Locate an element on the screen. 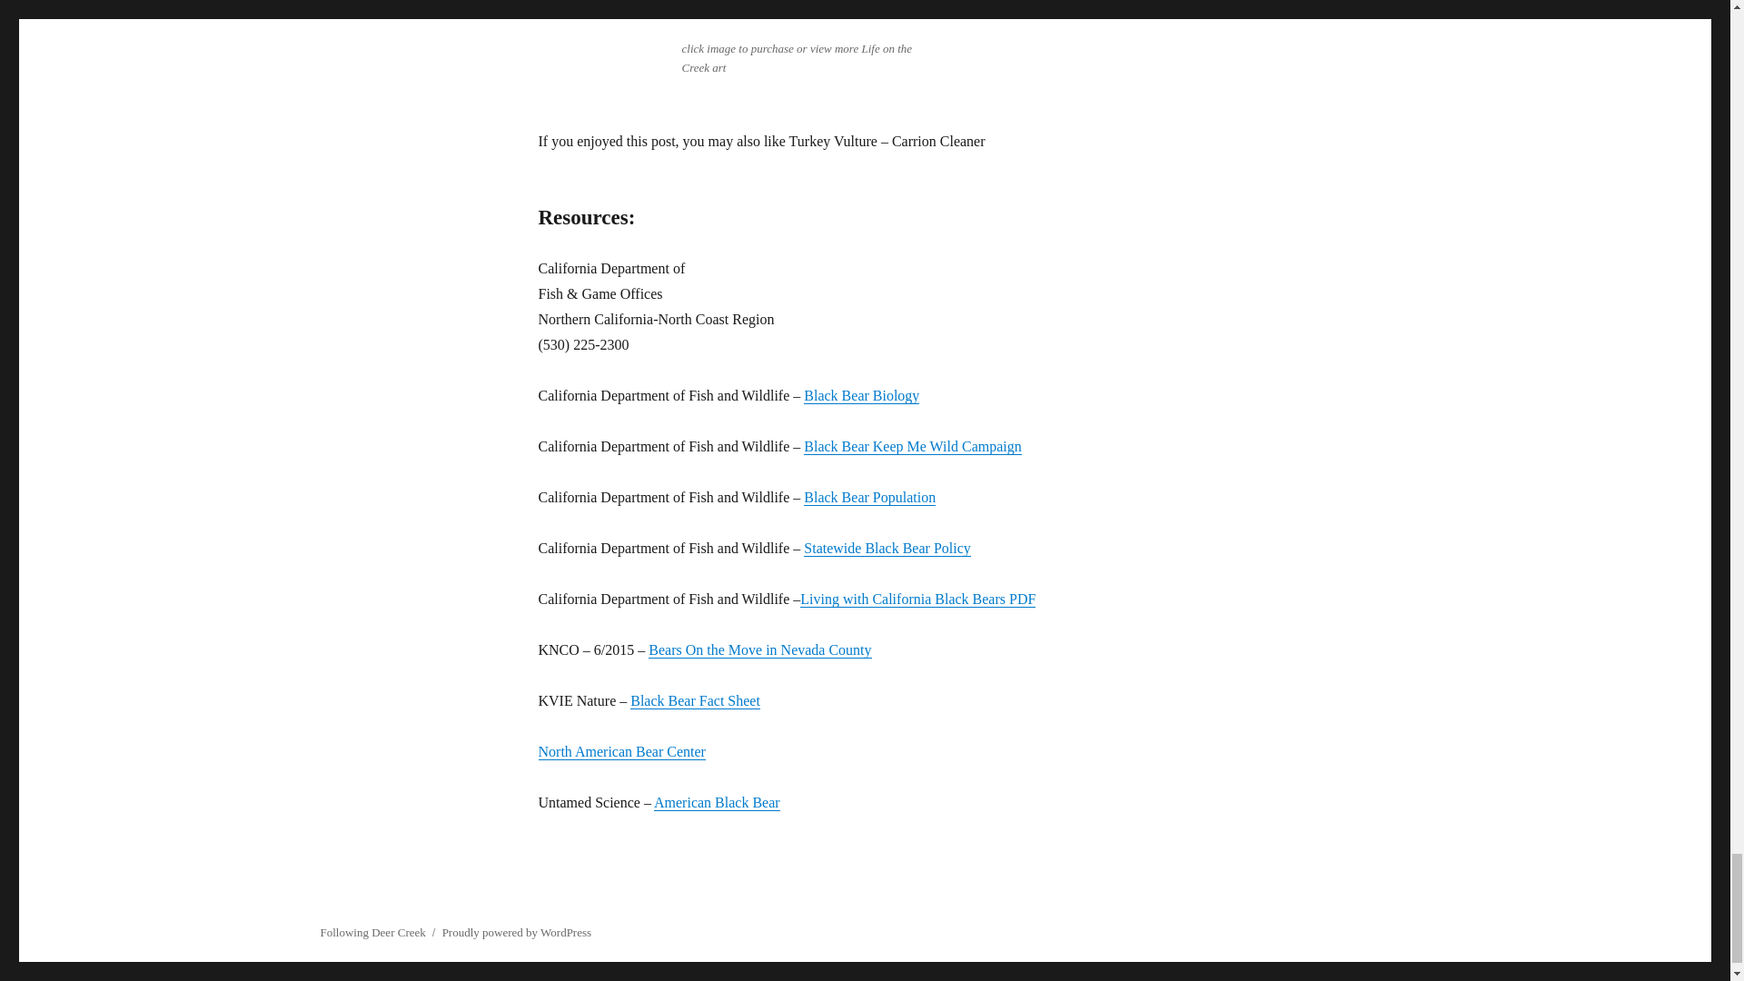  Black Bear Population is located at coordinates (869, 497).